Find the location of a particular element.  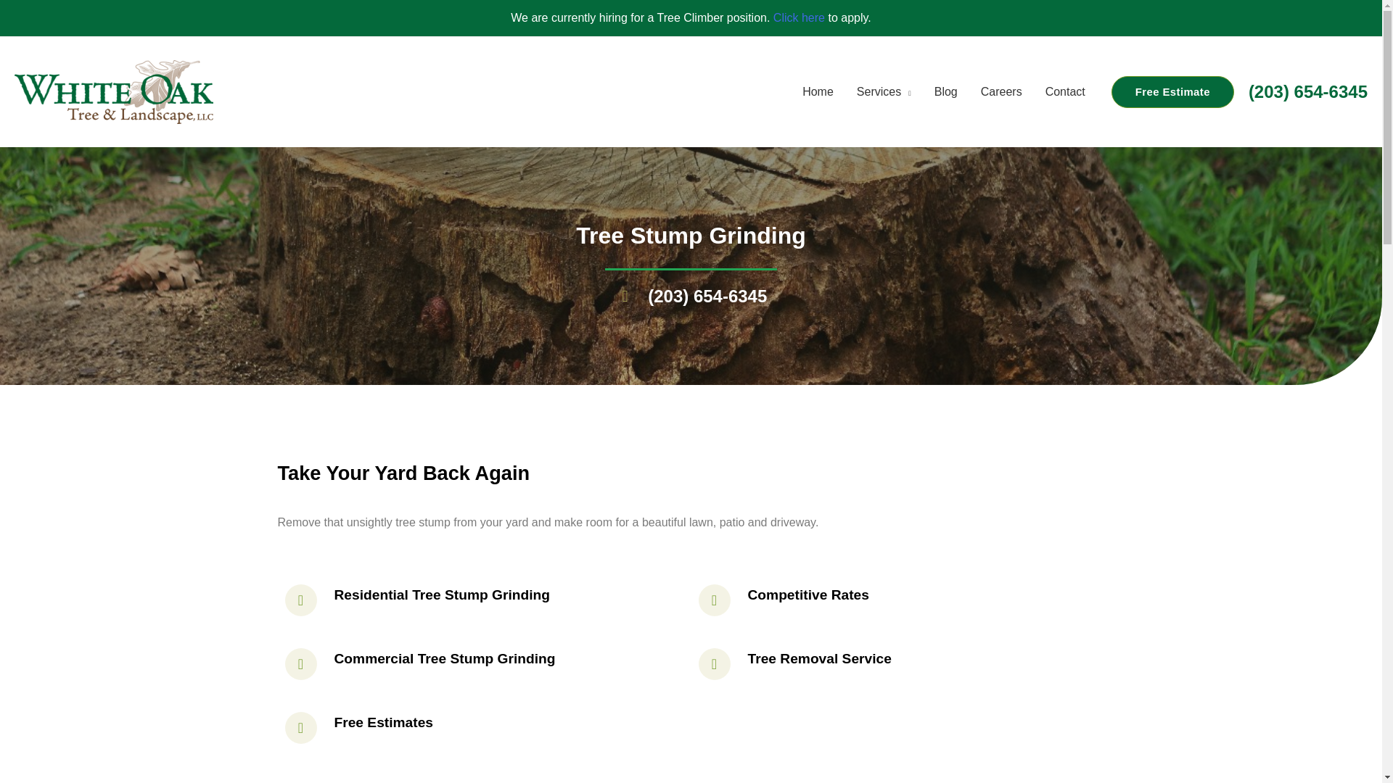

Free Estimate is located at coordinates (1172, 92).